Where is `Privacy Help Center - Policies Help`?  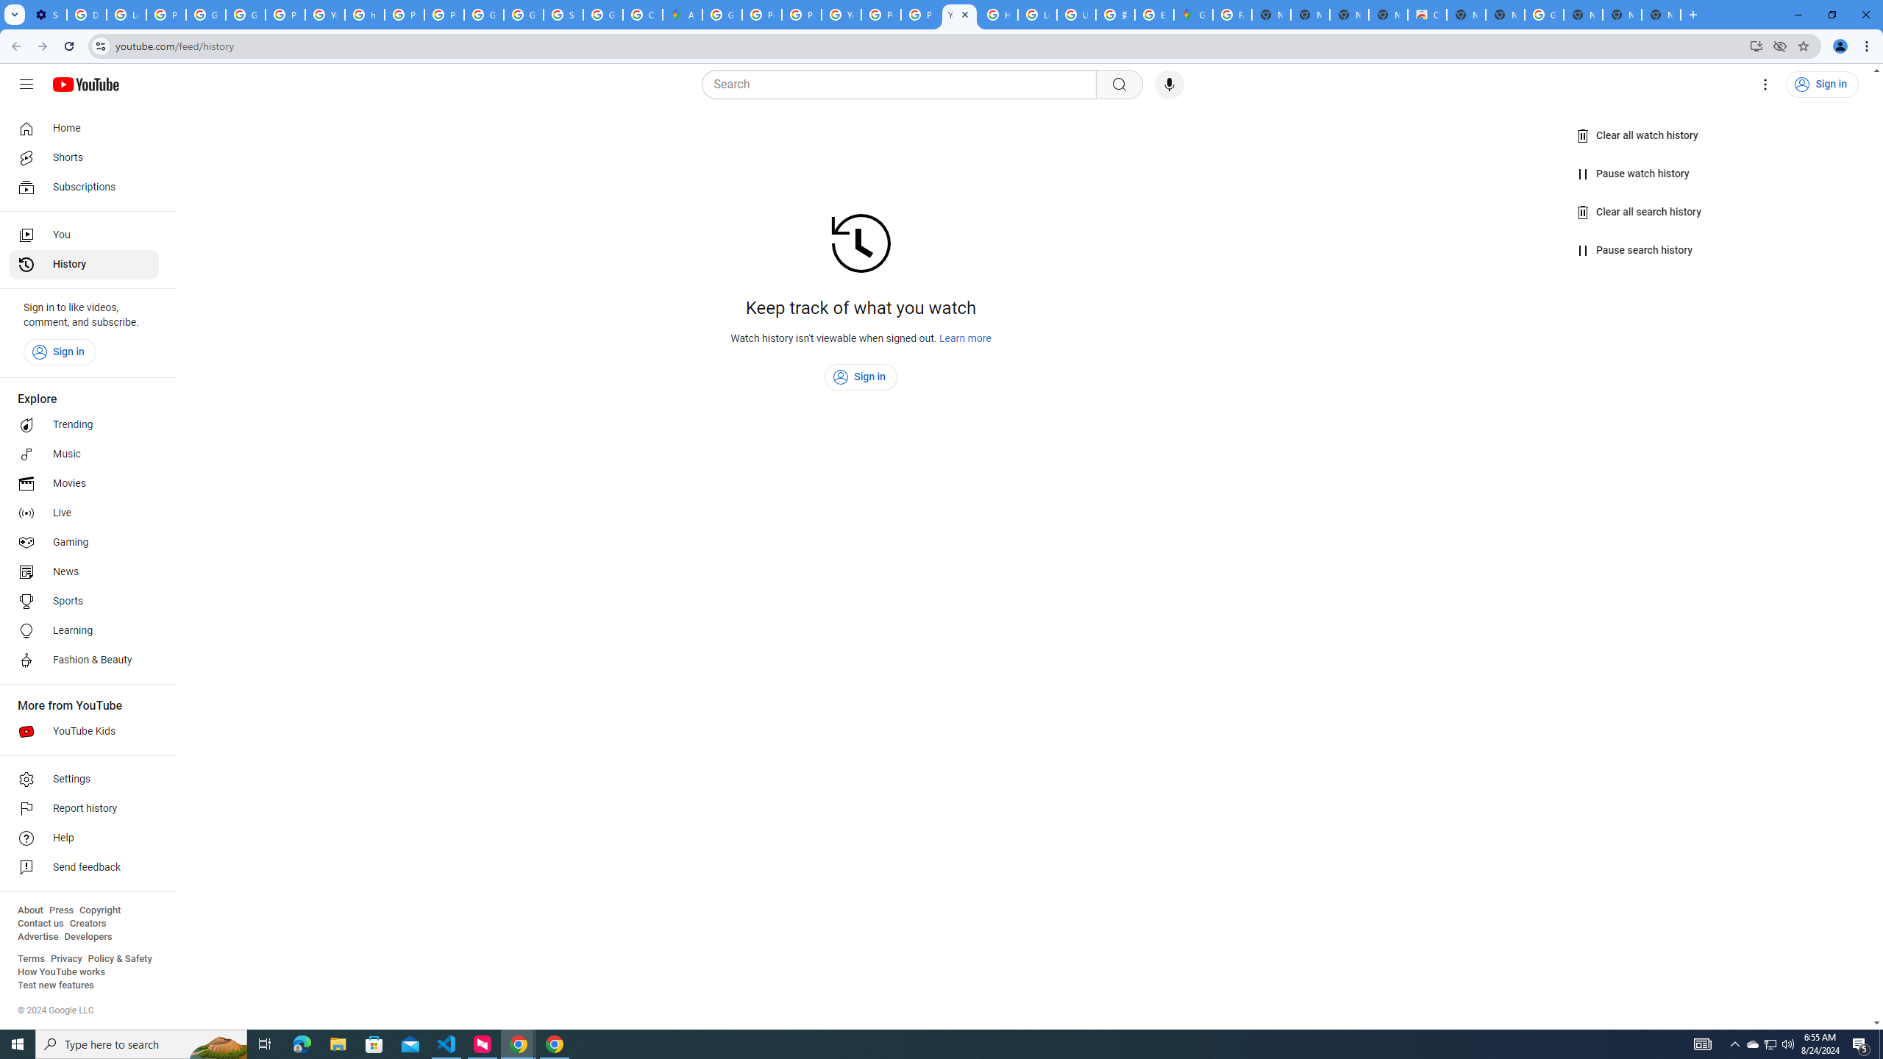 Privacy Help Center - Policies Help is located at coordinates (405, 15).